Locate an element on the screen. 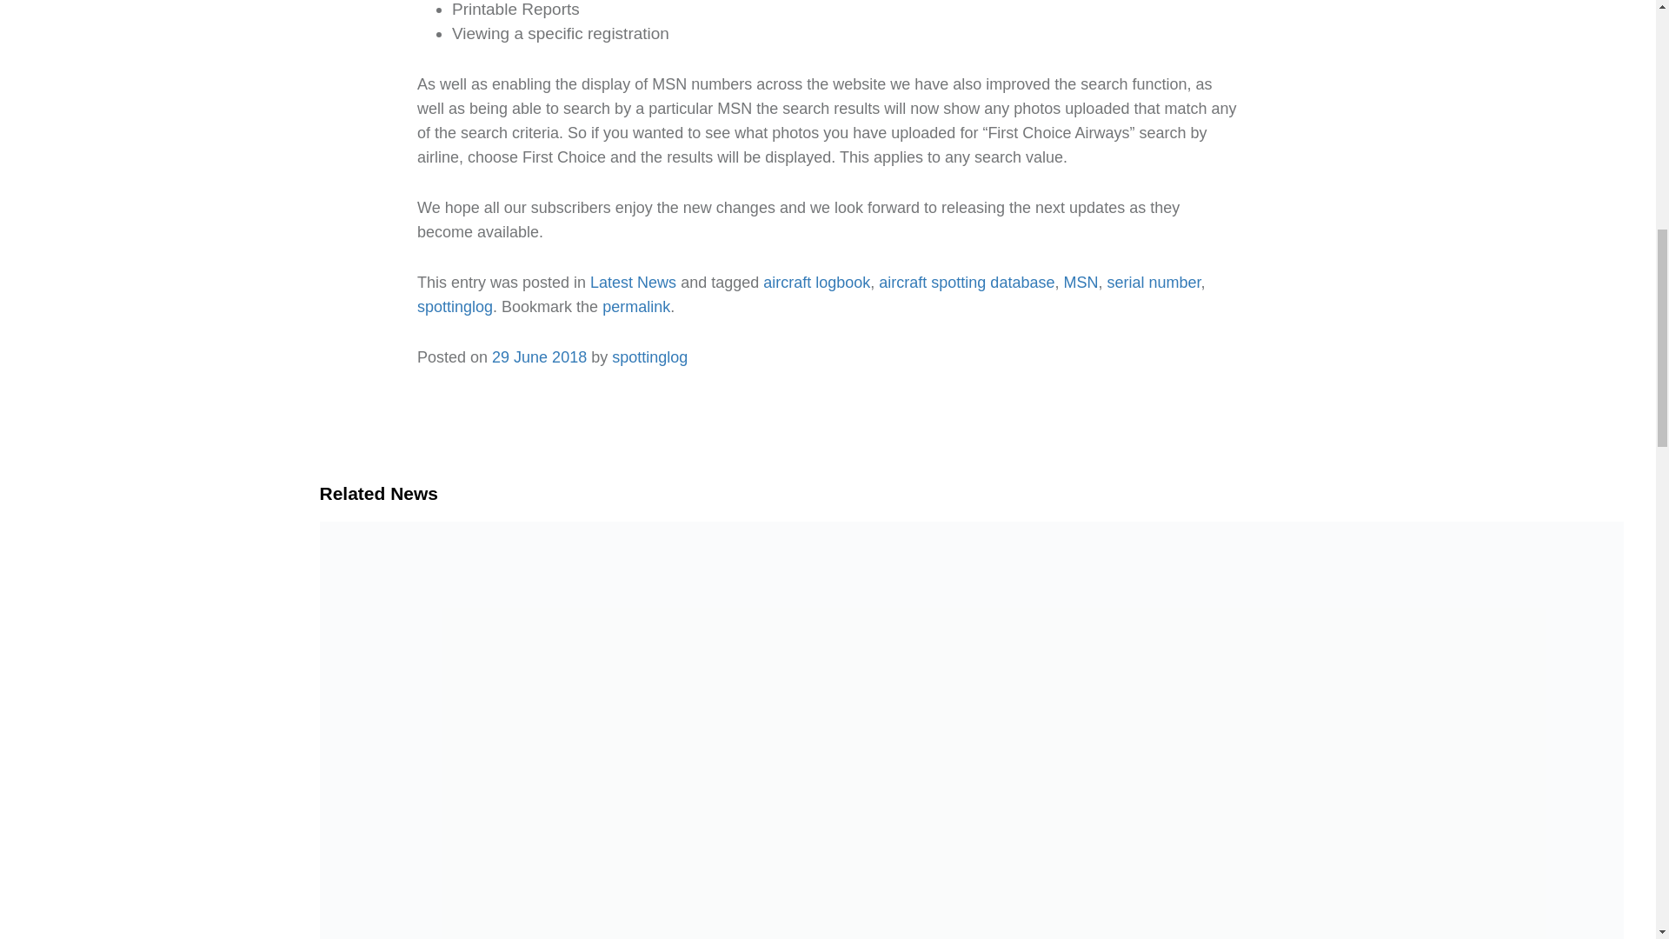  permalink is located at coordinates (636, 306).